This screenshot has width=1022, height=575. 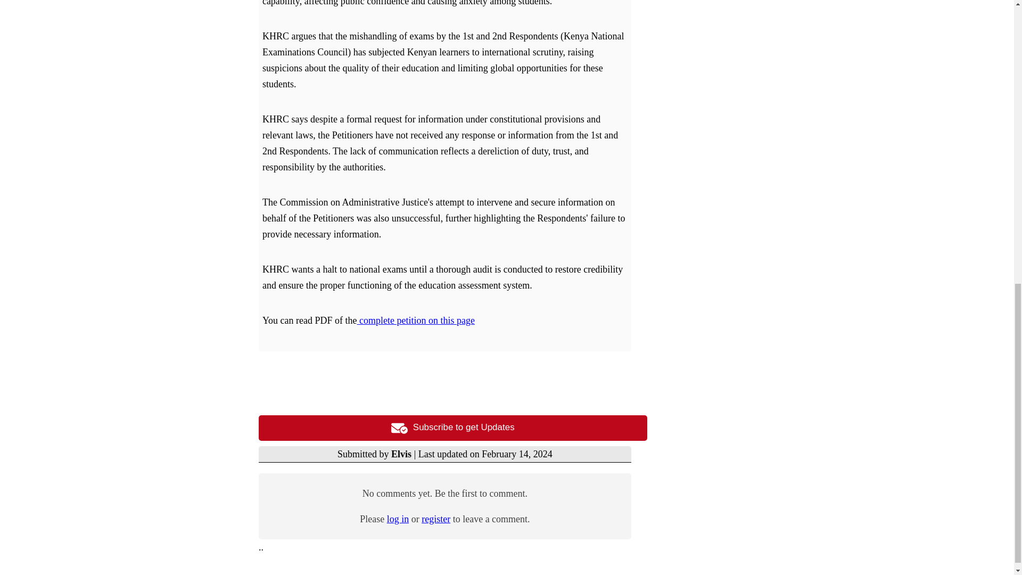 What do you see at coordinates (416, 321) in the screenshot?
I see `complete petition on this page` at bounding box center [416, 321].